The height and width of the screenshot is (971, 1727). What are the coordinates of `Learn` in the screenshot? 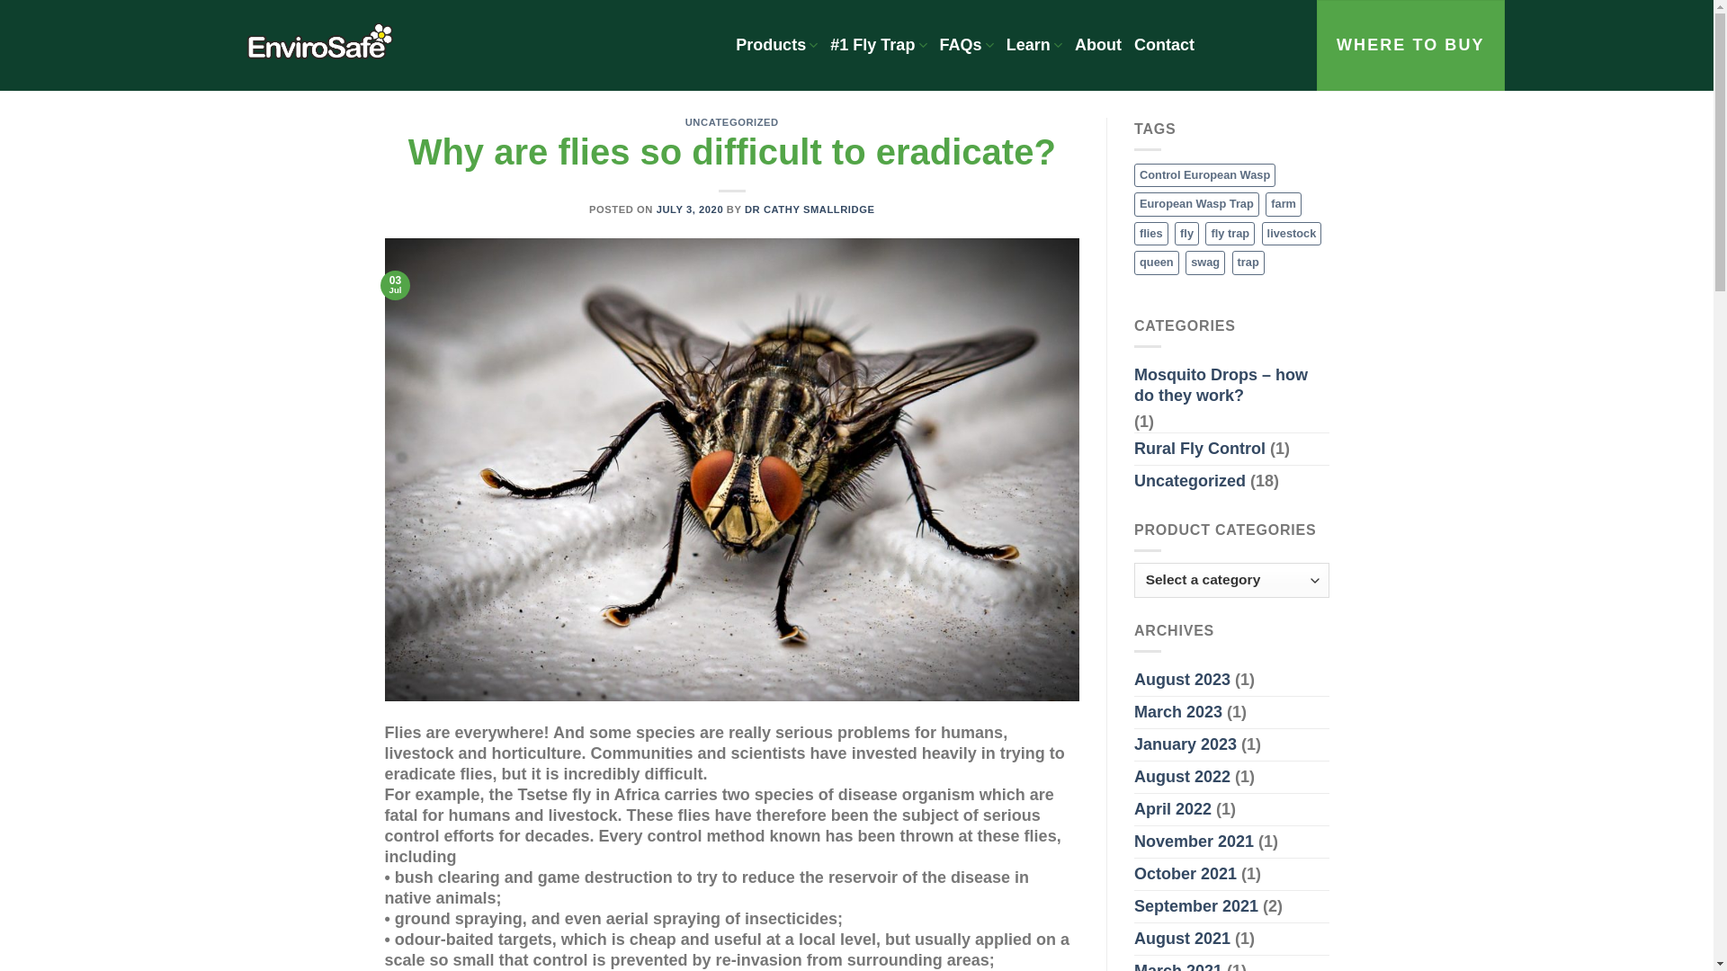 It's located at (1034, 45).